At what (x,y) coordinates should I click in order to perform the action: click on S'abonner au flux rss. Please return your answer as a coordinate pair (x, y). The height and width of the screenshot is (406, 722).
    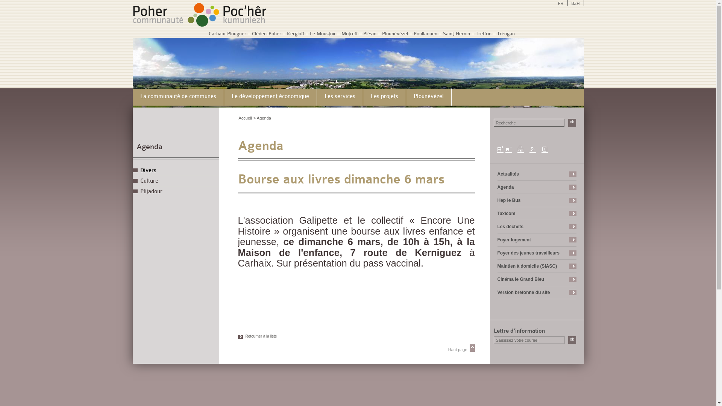
    Looking at the image, I should click on (532, 149).